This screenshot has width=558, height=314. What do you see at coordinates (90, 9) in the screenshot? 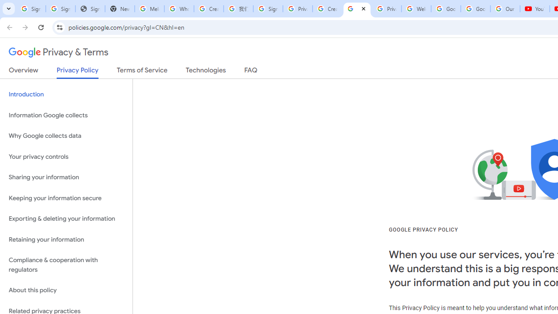
I see `Sign In - USA TODAY` at bounding box center [90, 9].